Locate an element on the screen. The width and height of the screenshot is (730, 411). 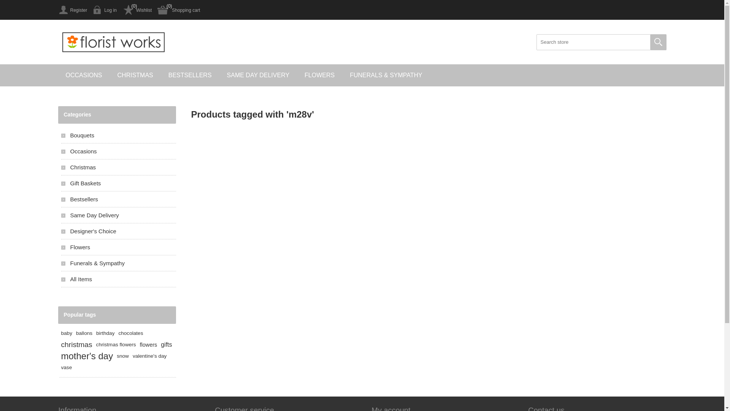
Register is located at coordinates (72, 10).